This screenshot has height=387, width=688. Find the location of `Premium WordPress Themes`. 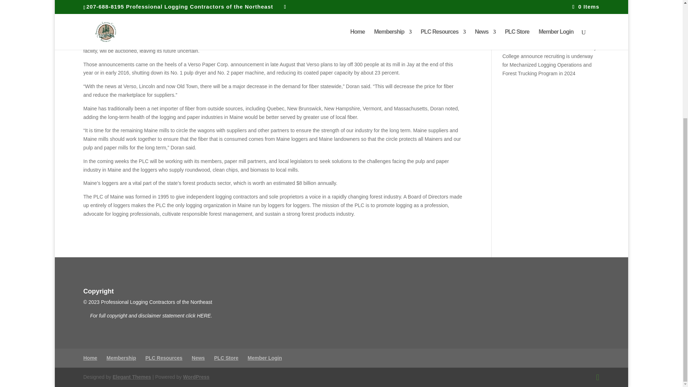

Premium WordPress Themes is located at coordinates (132, 377).